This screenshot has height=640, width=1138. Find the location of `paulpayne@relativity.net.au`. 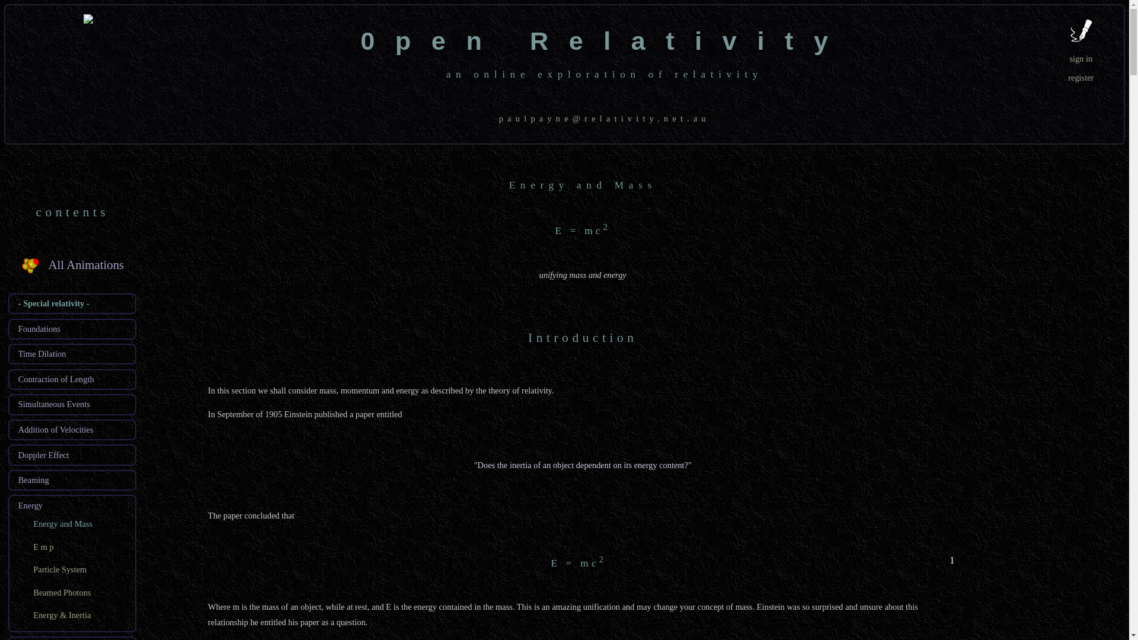

paulpayne@relativity.net.au is located at coordinates (605, 119).